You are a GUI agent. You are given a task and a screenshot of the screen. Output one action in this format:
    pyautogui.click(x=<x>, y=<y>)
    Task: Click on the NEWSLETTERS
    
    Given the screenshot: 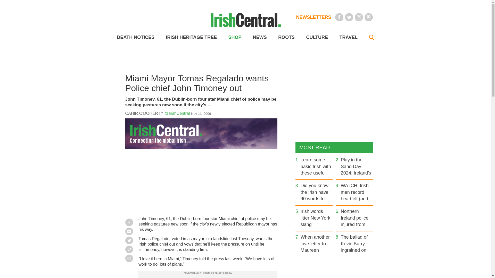 What is the action you would take?
    pyautogui.click(x=313, y=17)
    